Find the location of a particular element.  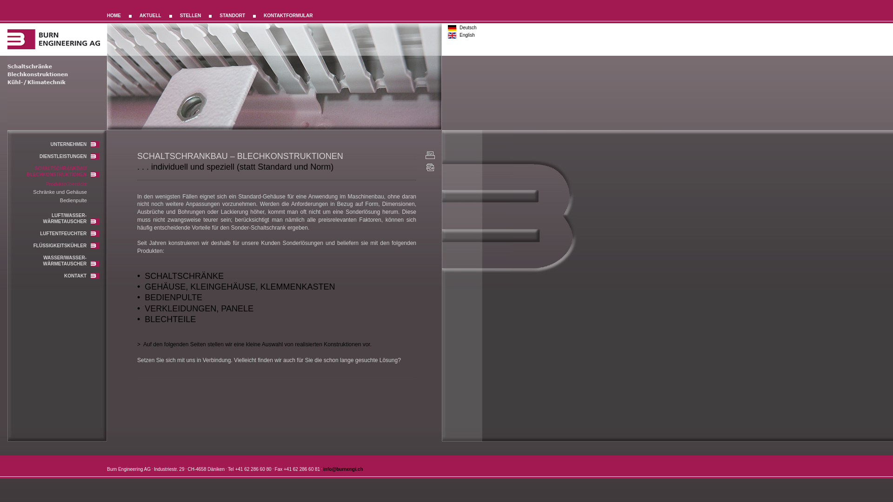

info@burnengi.ch is located at coordinates (343, 469).